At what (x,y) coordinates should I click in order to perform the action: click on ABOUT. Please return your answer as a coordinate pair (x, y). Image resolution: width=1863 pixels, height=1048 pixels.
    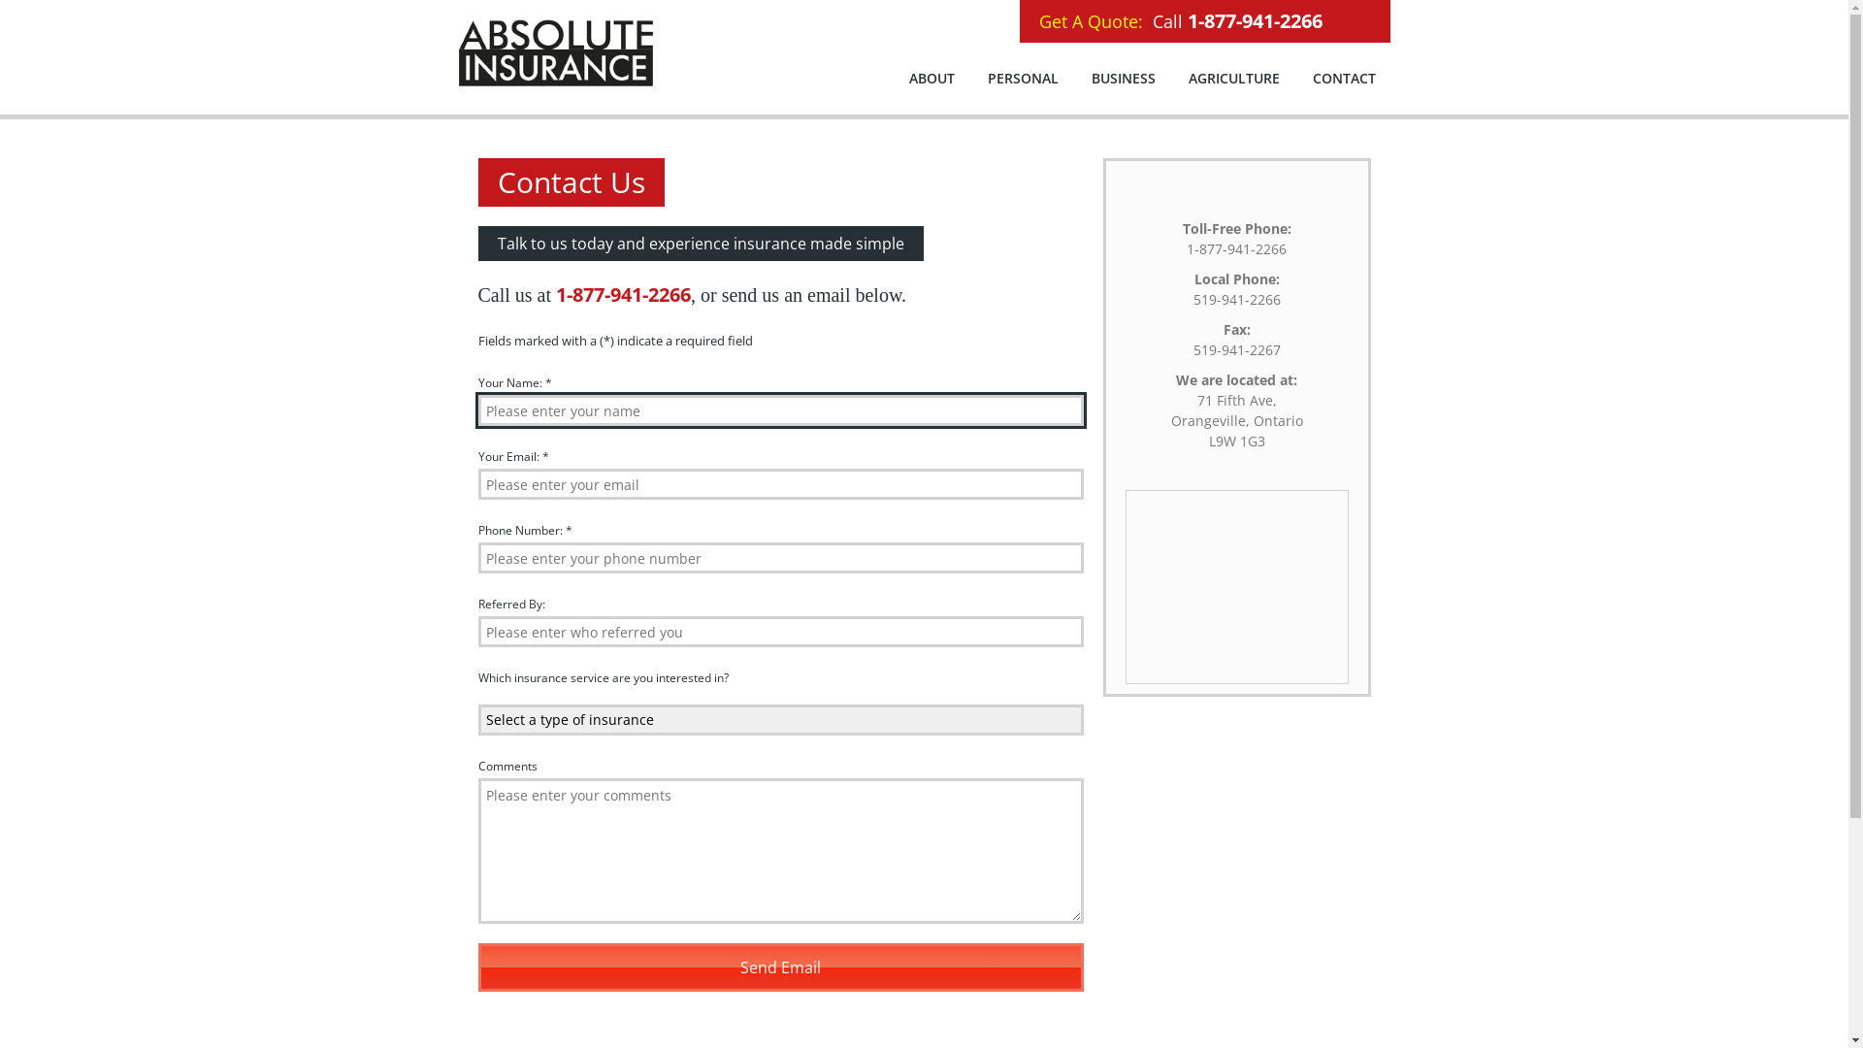
    Looking at the image, I should click on (931, 79).